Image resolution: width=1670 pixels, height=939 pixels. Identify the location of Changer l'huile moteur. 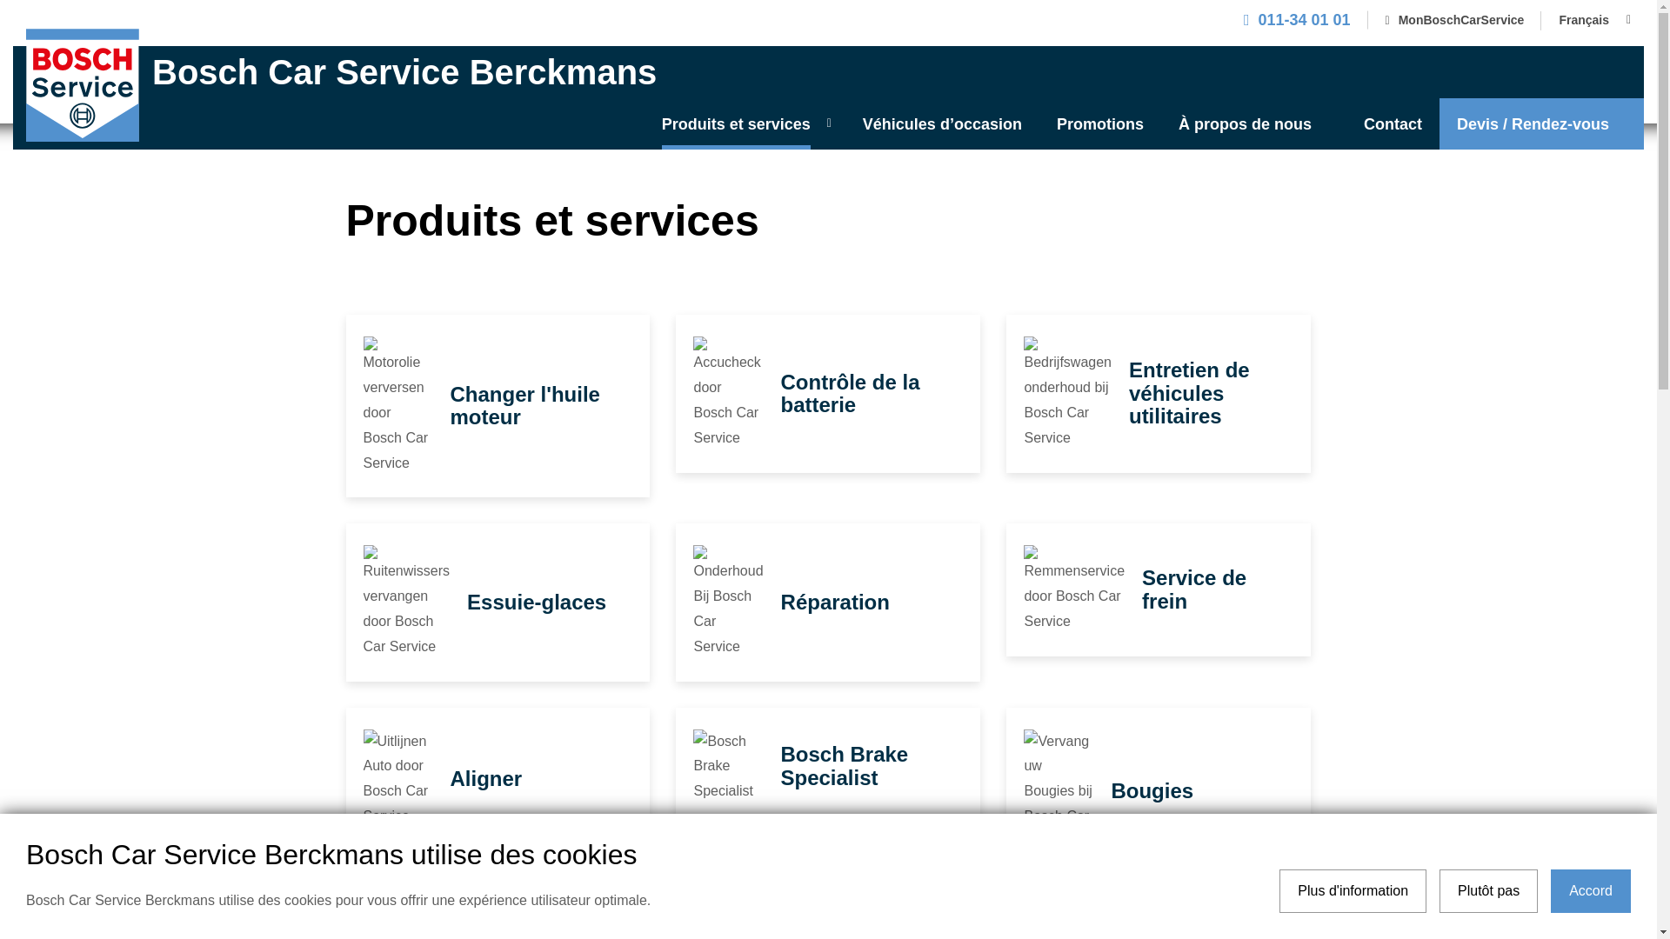
(525, 405).